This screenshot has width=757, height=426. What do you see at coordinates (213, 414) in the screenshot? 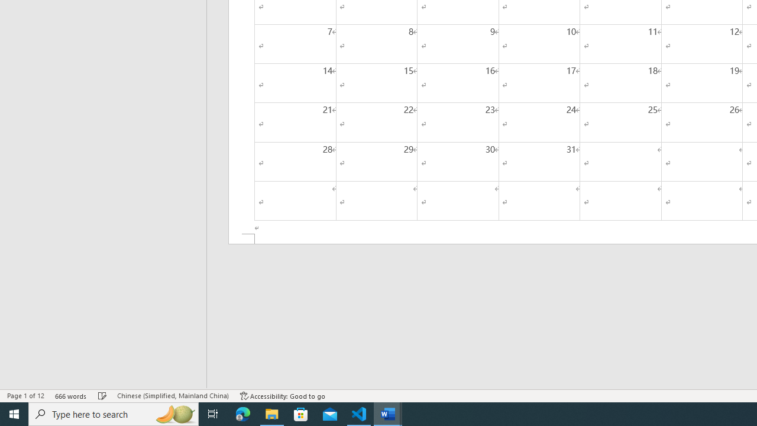
I see `Task View` at bounding box center [213, 414].